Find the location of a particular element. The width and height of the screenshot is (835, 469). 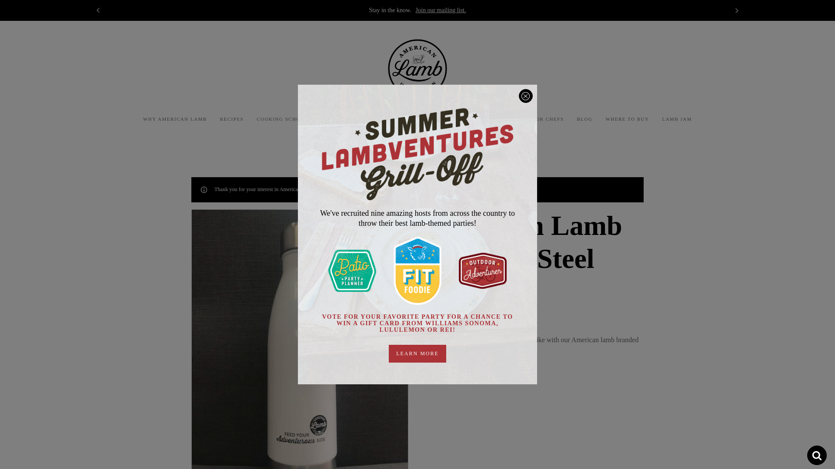

BLOG is located at coordinates (584, 119).